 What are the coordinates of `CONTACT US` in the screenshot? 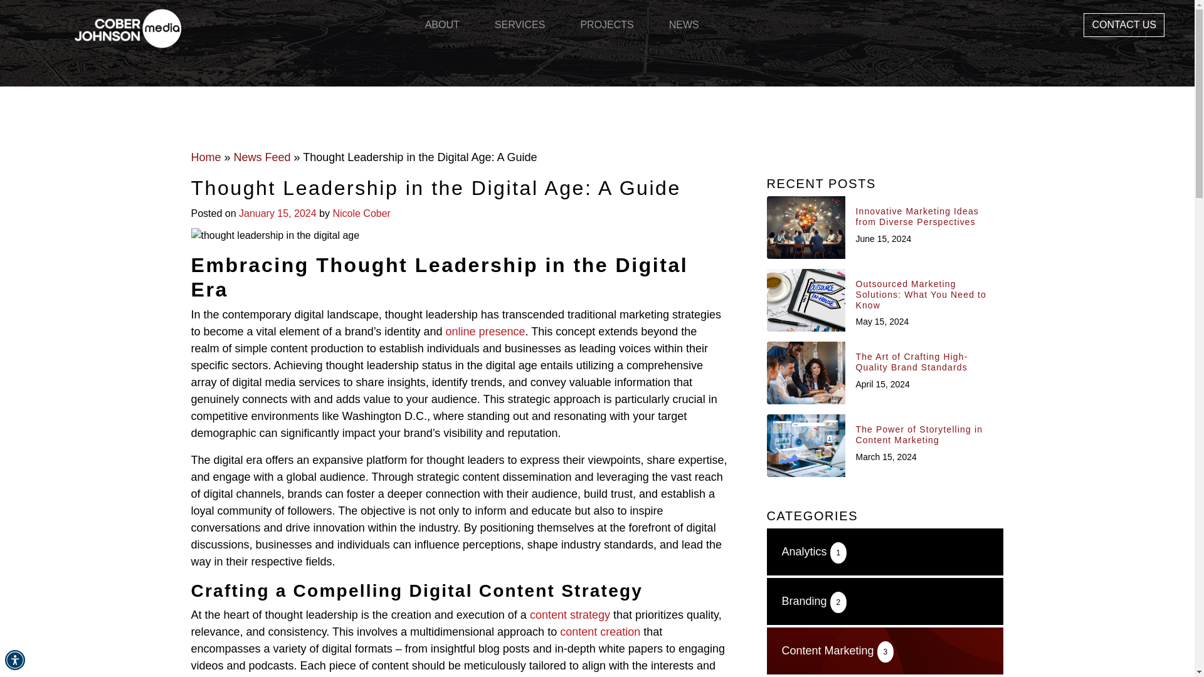 It's located at (1124, 25).